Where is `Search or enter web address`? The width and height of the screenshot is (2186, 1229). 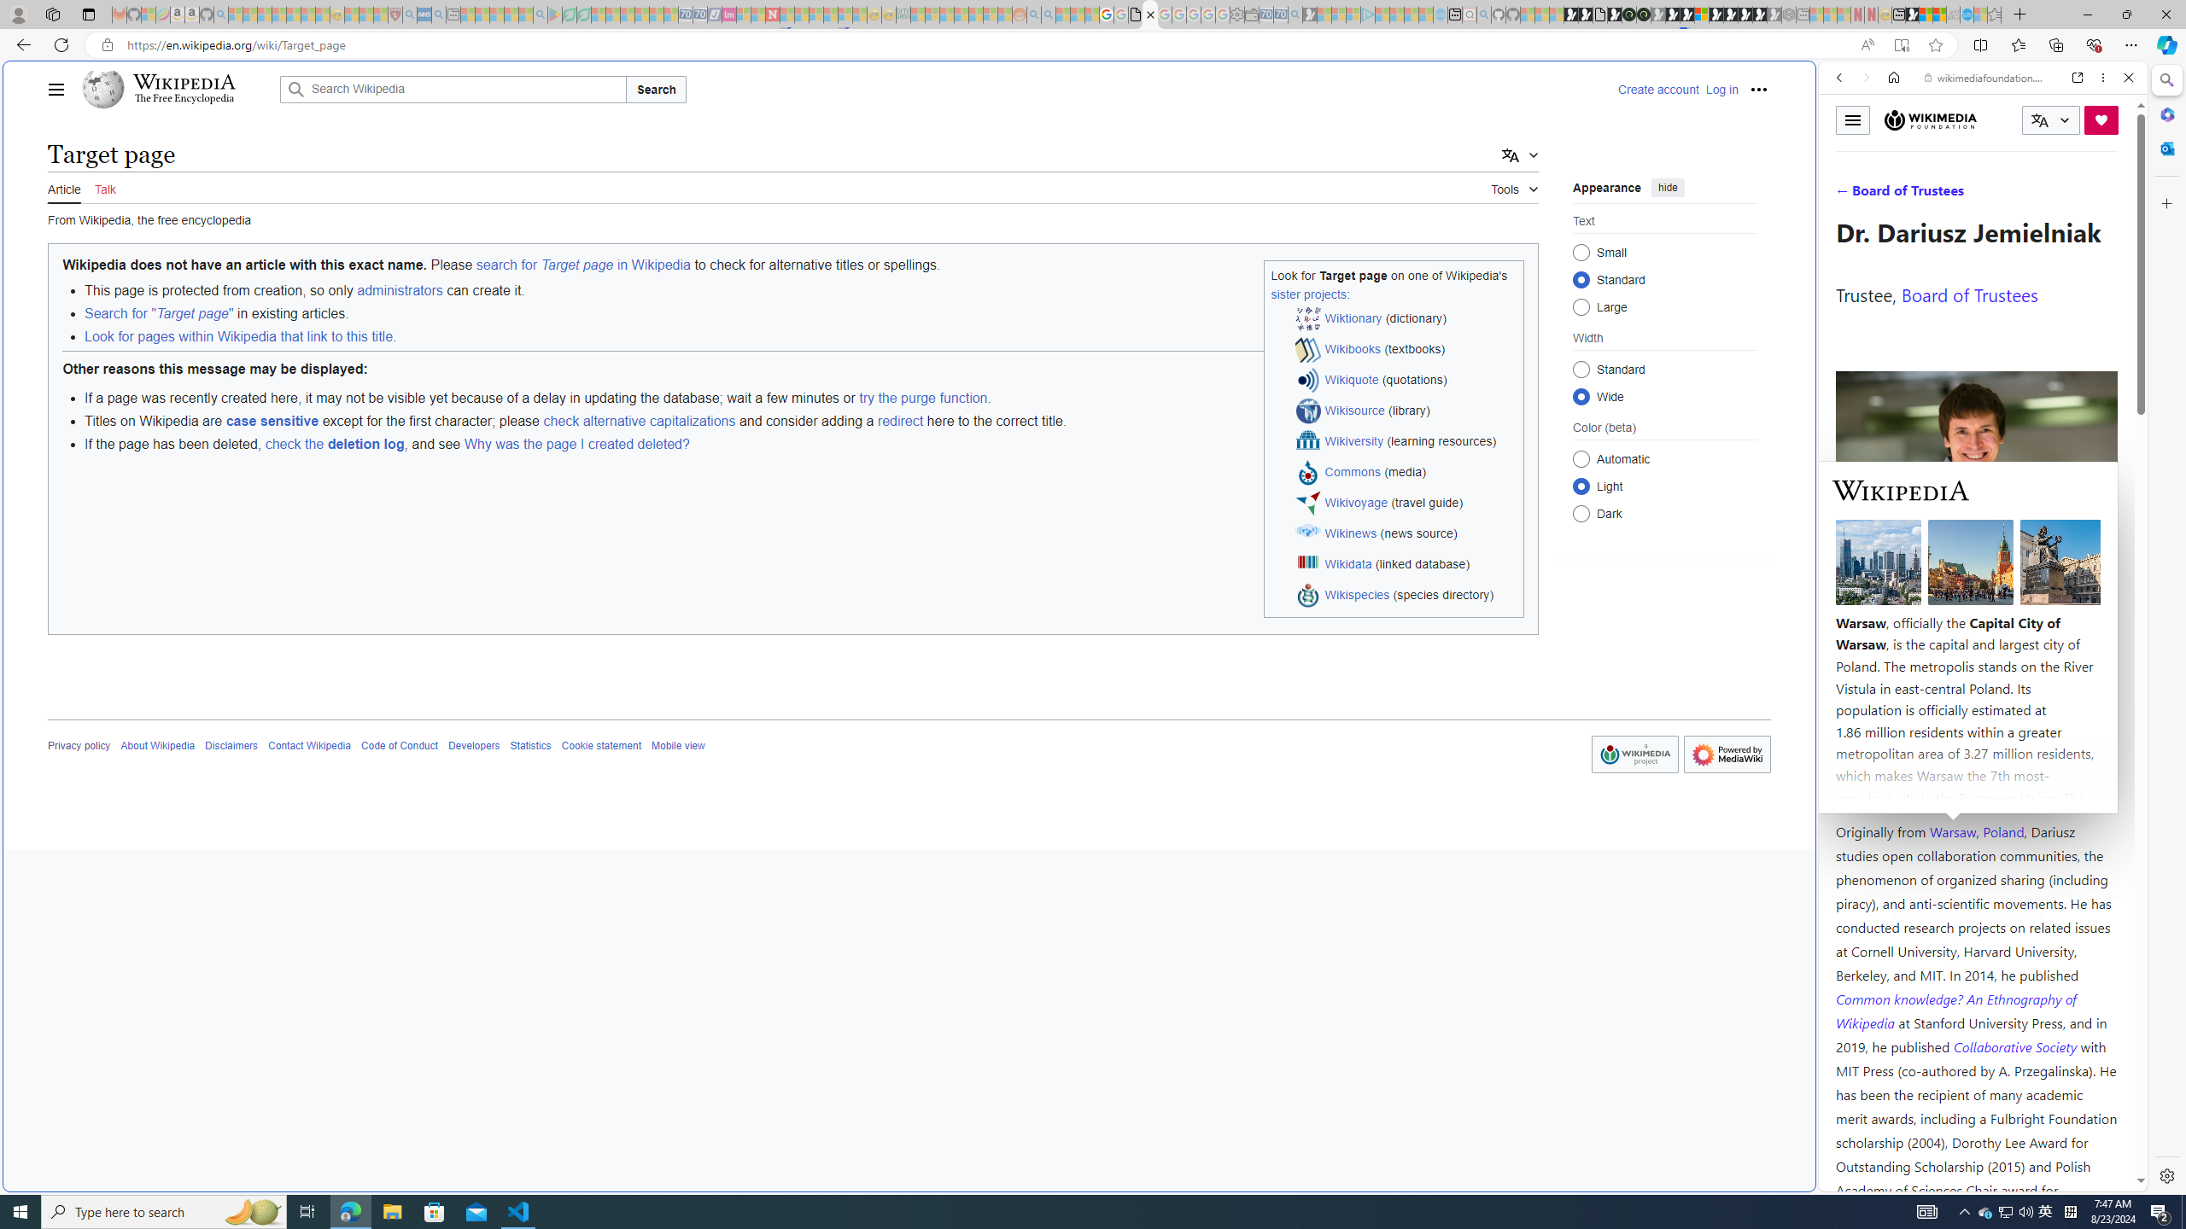
Search or enter web address is located at coordinates (1385, 164).